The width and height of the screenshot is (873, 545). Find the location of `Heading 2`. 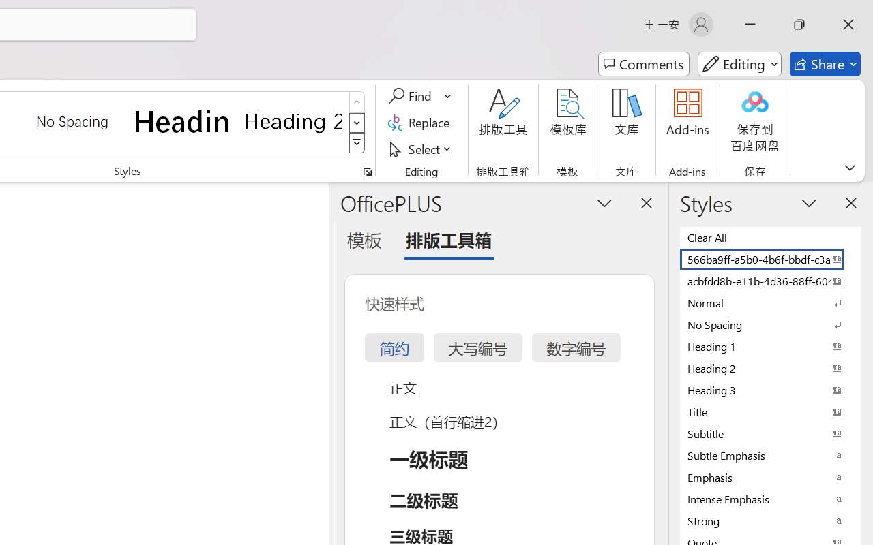

Heading 2 is located at coordinates (293, 121).